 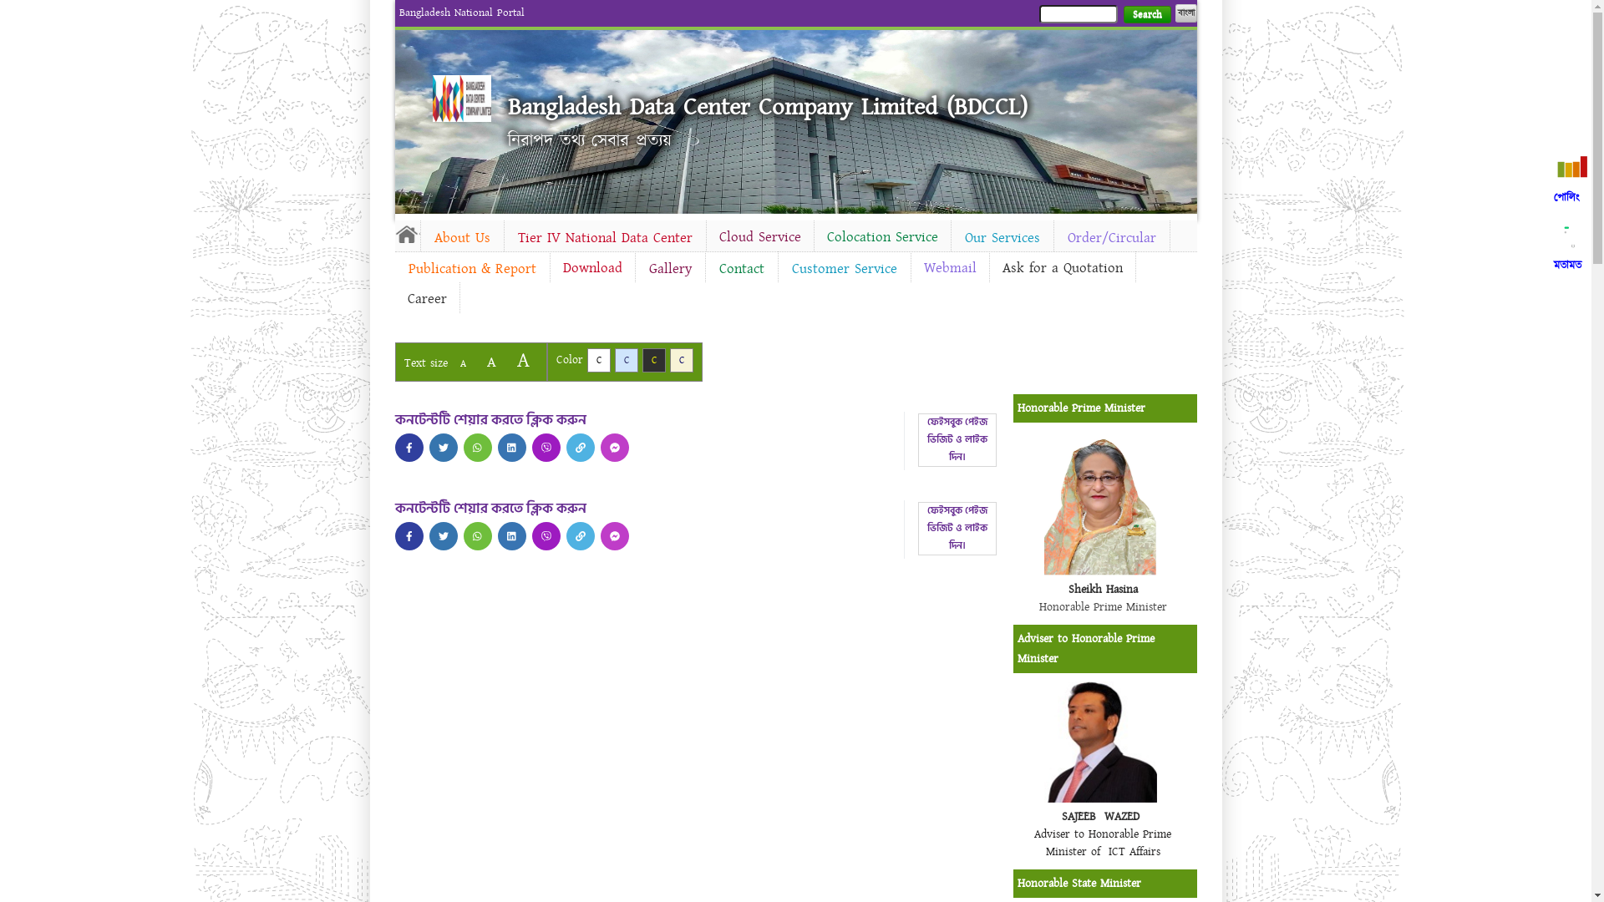 I want to click on Home, so click(x=407, y=234).